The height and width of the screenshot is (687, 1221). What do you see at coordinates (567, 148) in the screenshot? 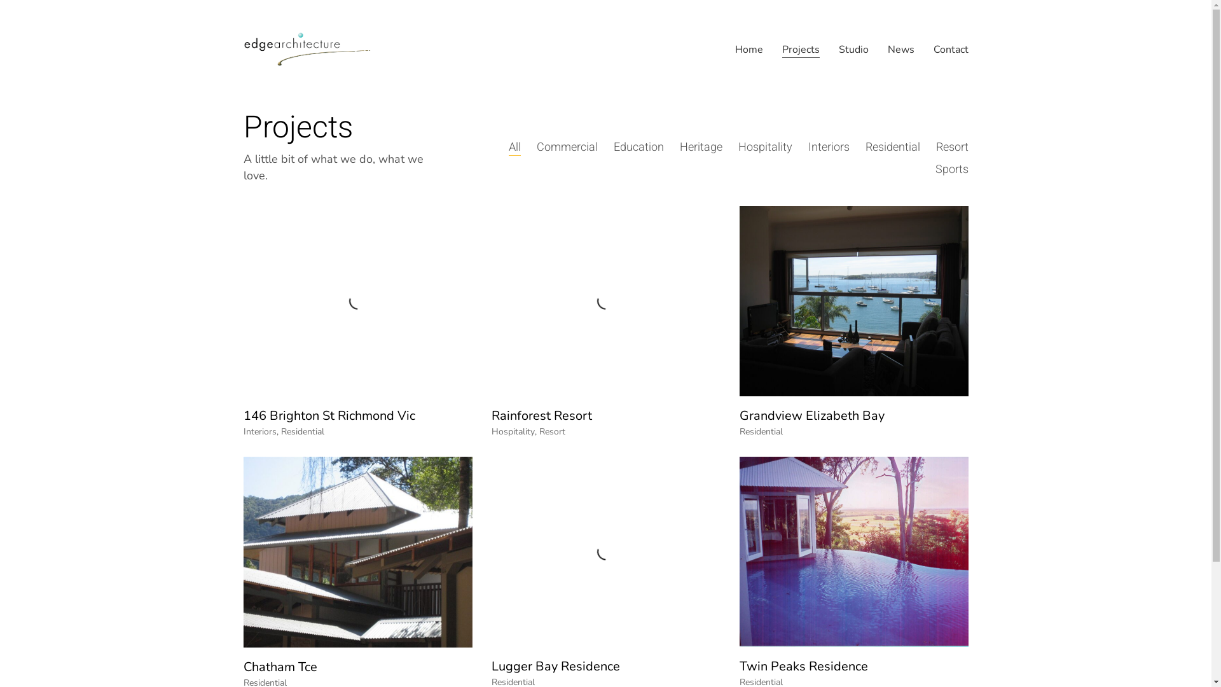
I see `Commercial` at bounding box center [567, 148].